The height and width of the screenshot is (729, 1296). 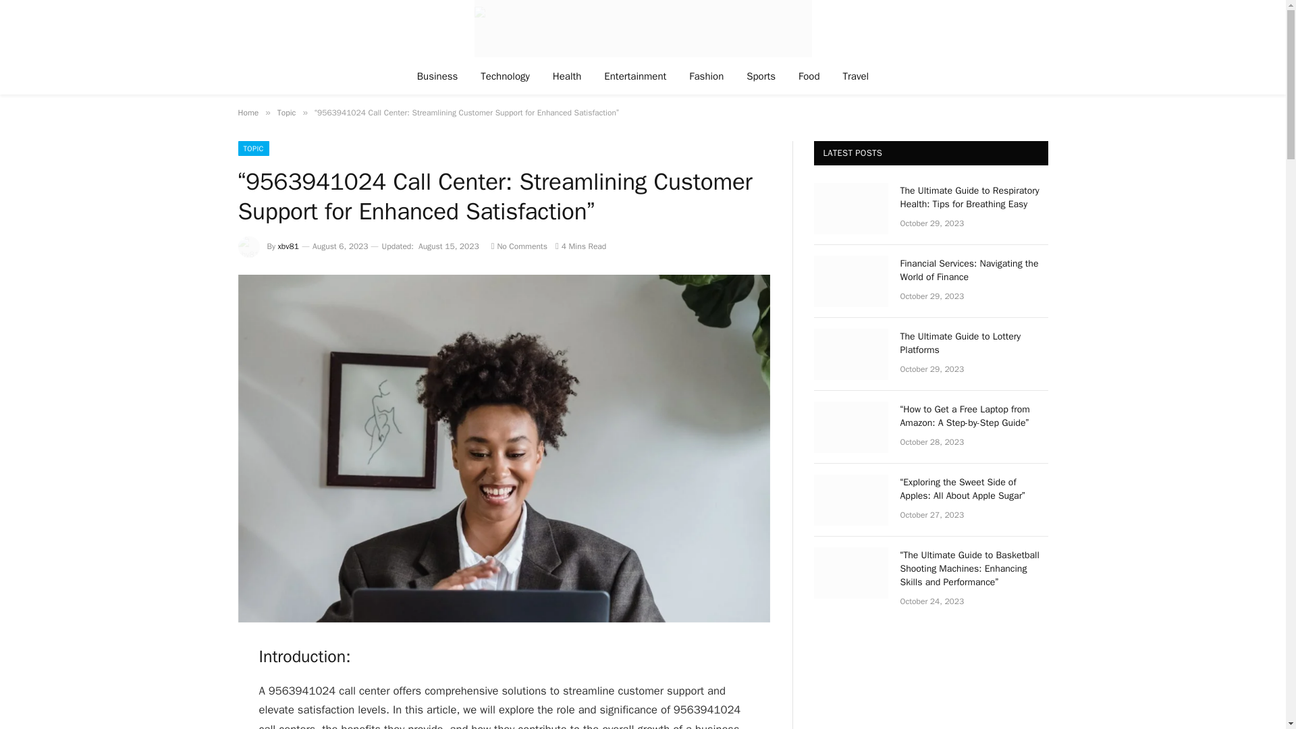 I want to click on Food, so click(x=809, y=76).